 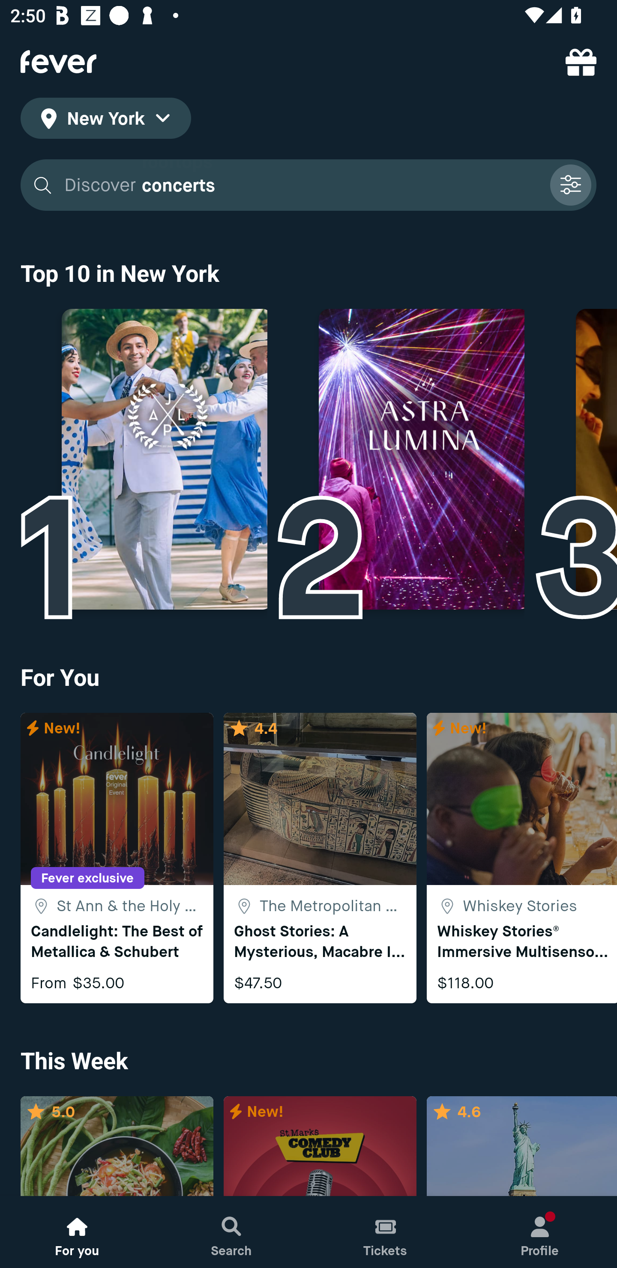 What do you see at coordinates (540, 1232) in the screenshot?
I see `Profile, New notification Profile` at bounding box center [540, 1232].